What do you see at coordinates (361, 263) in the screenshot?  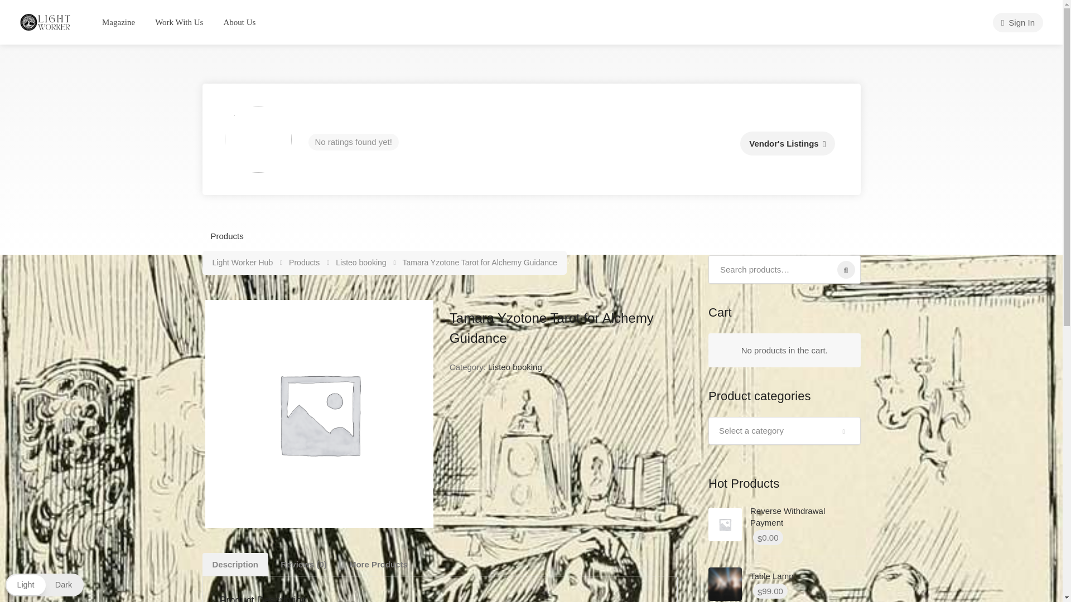 I see `Go to the Listeo booking Category archives.` at bounding box center [361, 263].